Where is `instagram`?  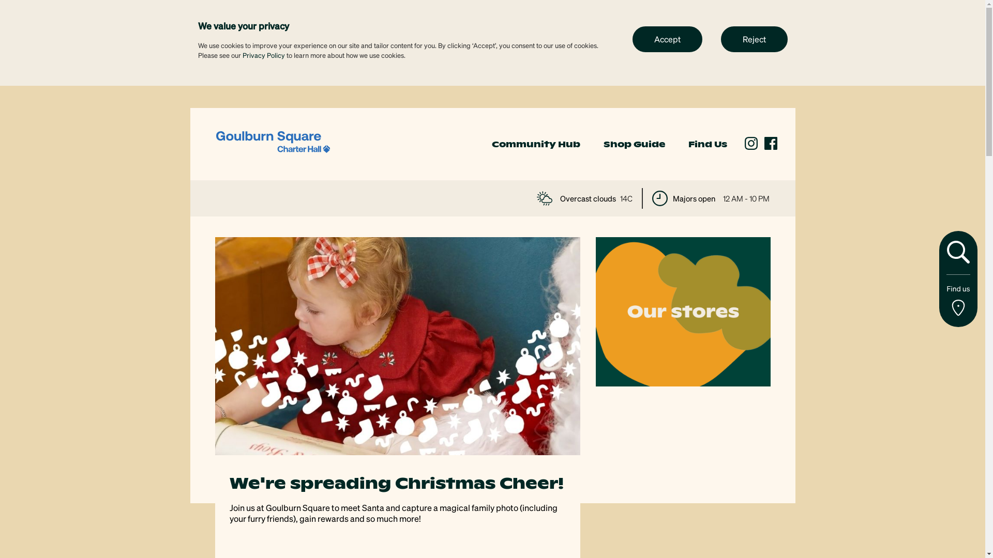
instagram is located at coordinates (751, 144).